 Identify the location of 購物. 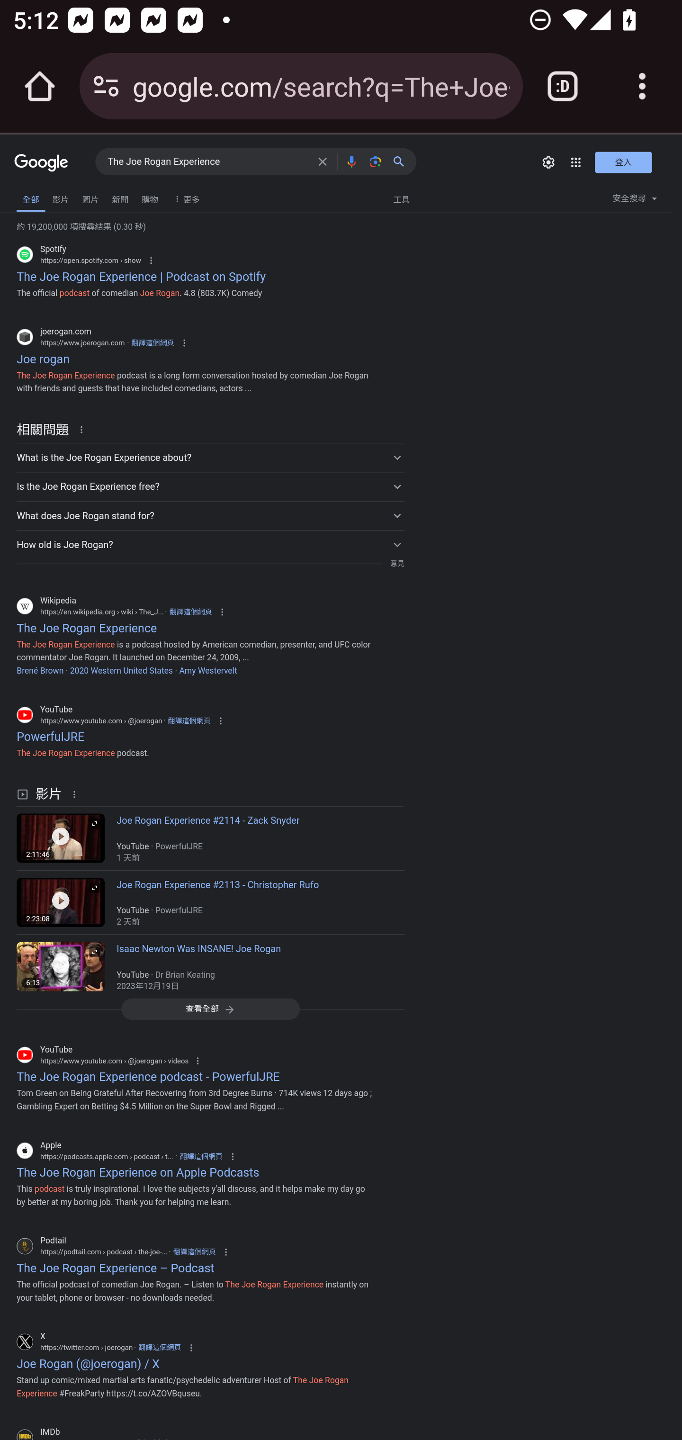
(150, 198).